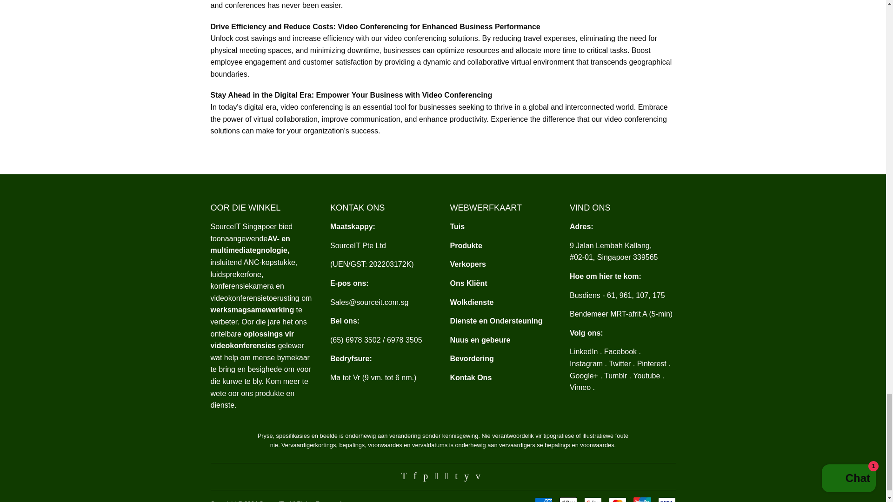  I want to click on Wolkdienste, so click(472, 302).